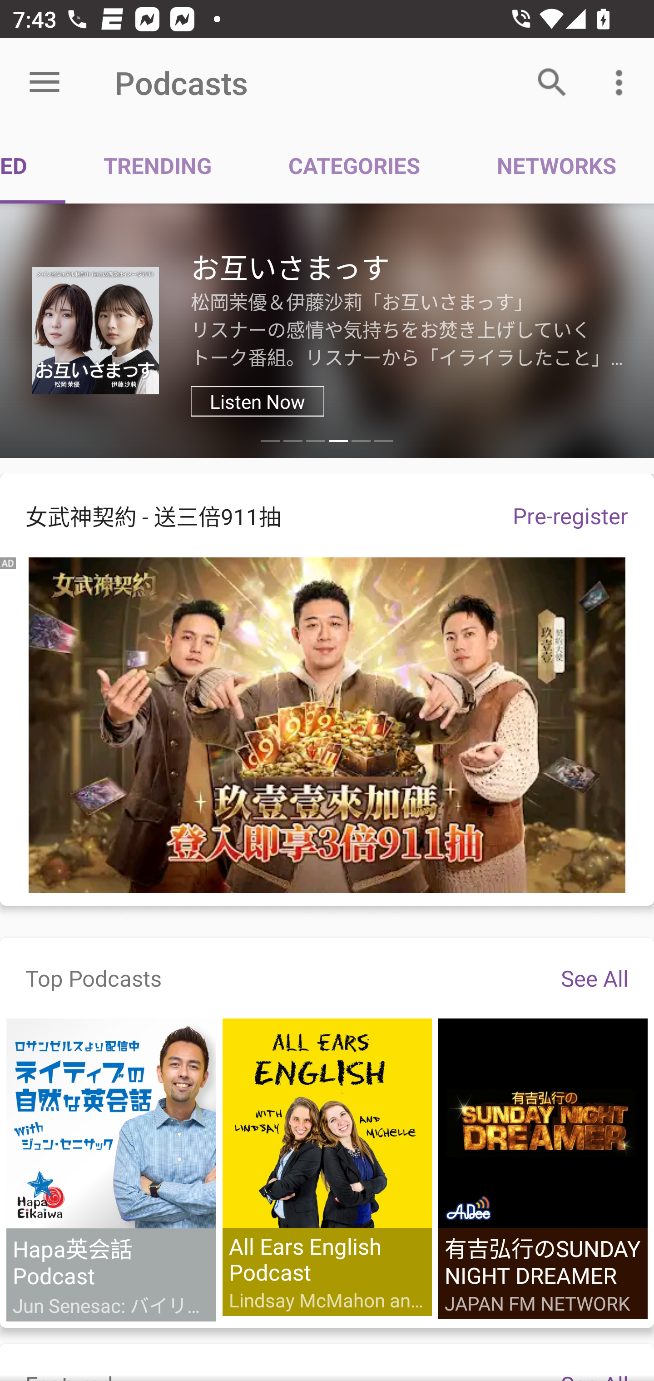  Describe the element at coordinates (570, 515) in the screenshot. I see `Pre-register` at that location.